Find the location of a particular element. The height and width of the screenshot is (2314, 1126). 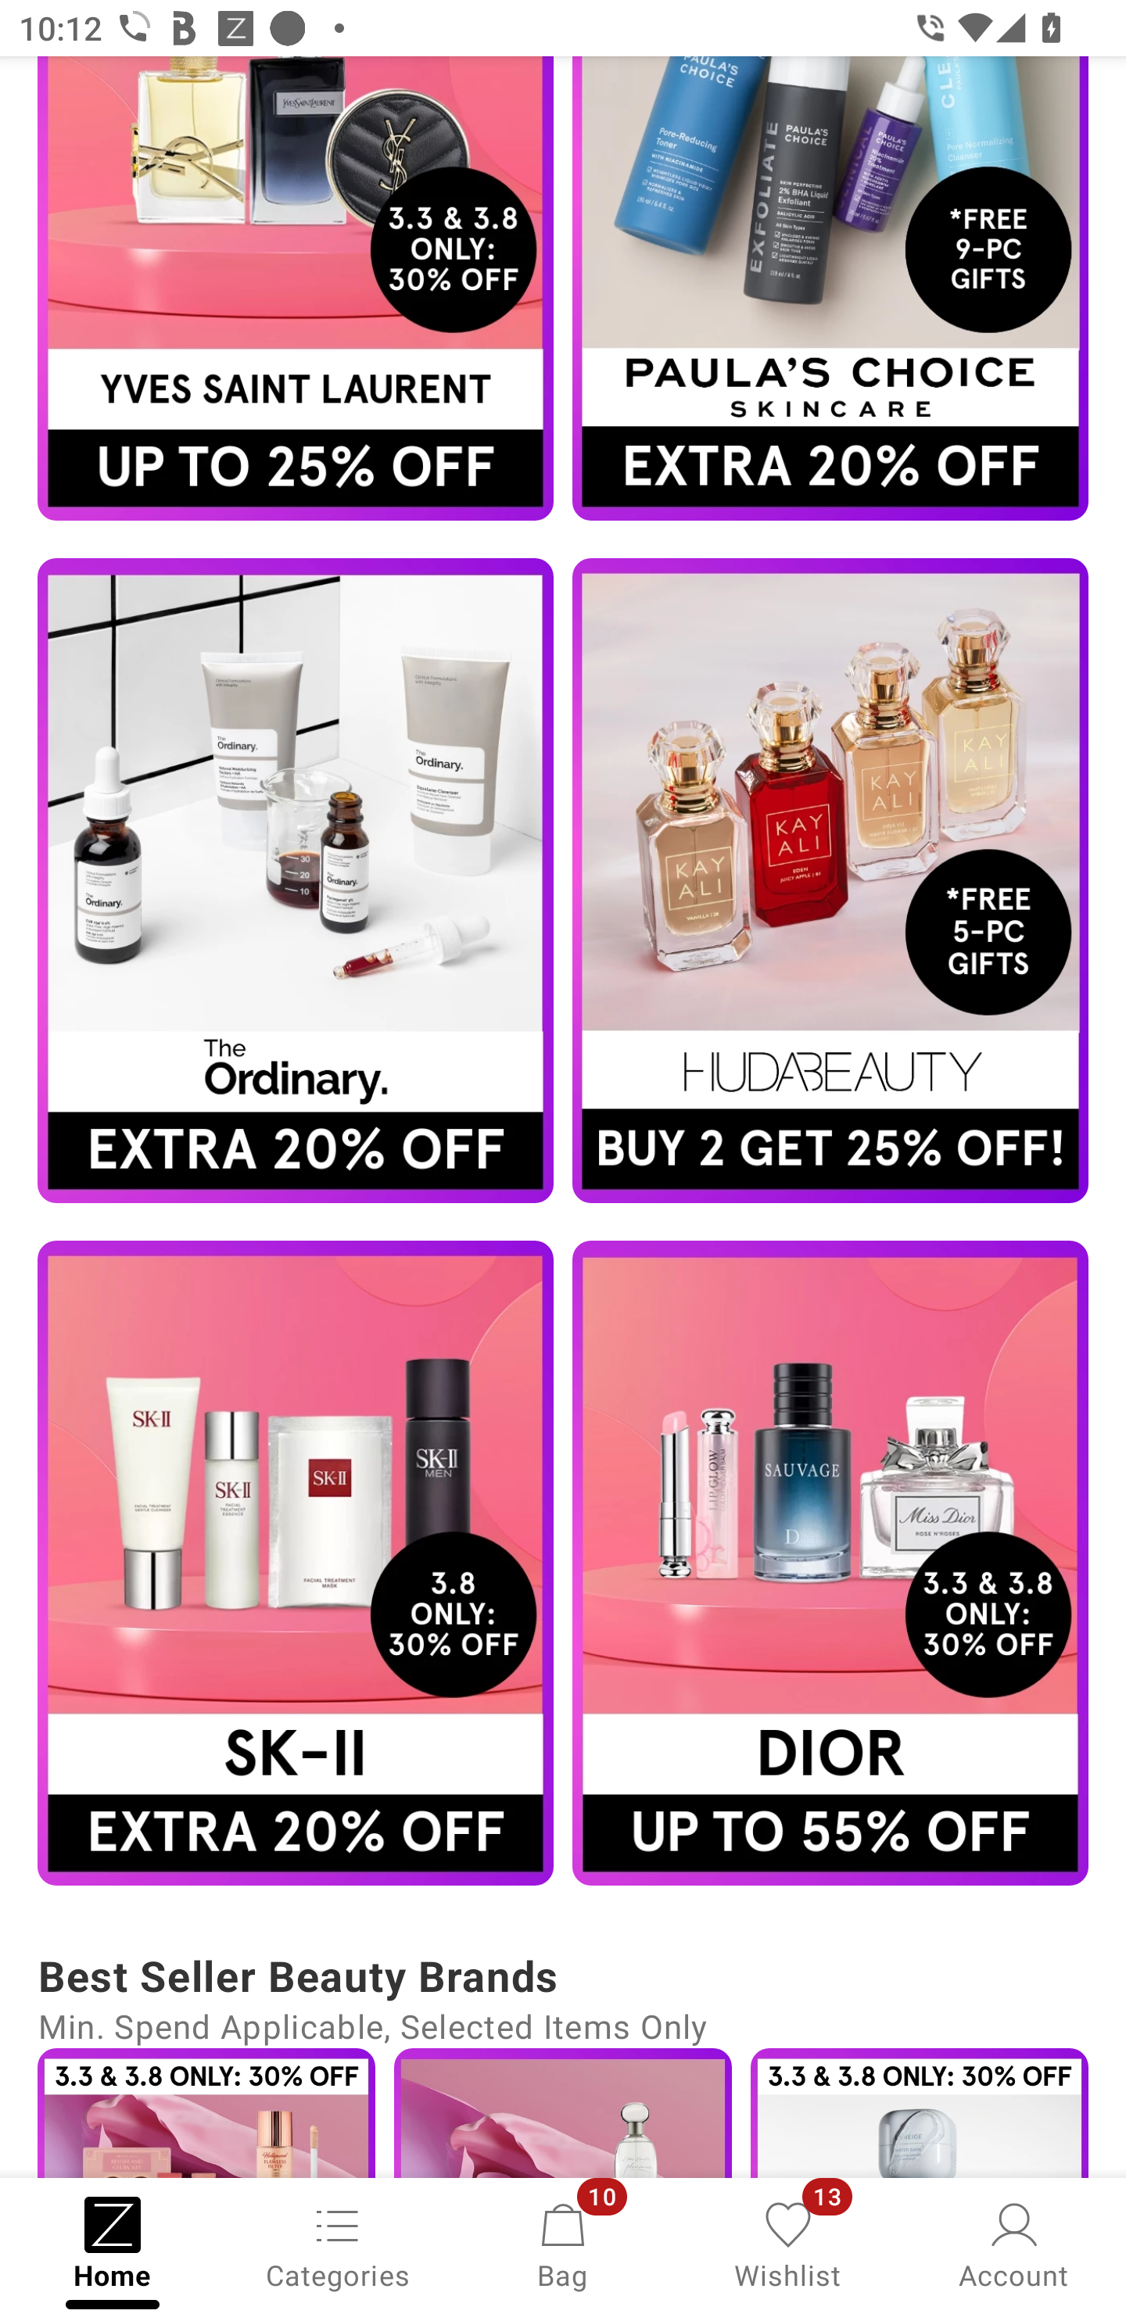

Campaign banner is located at coordinates (830, 1563).